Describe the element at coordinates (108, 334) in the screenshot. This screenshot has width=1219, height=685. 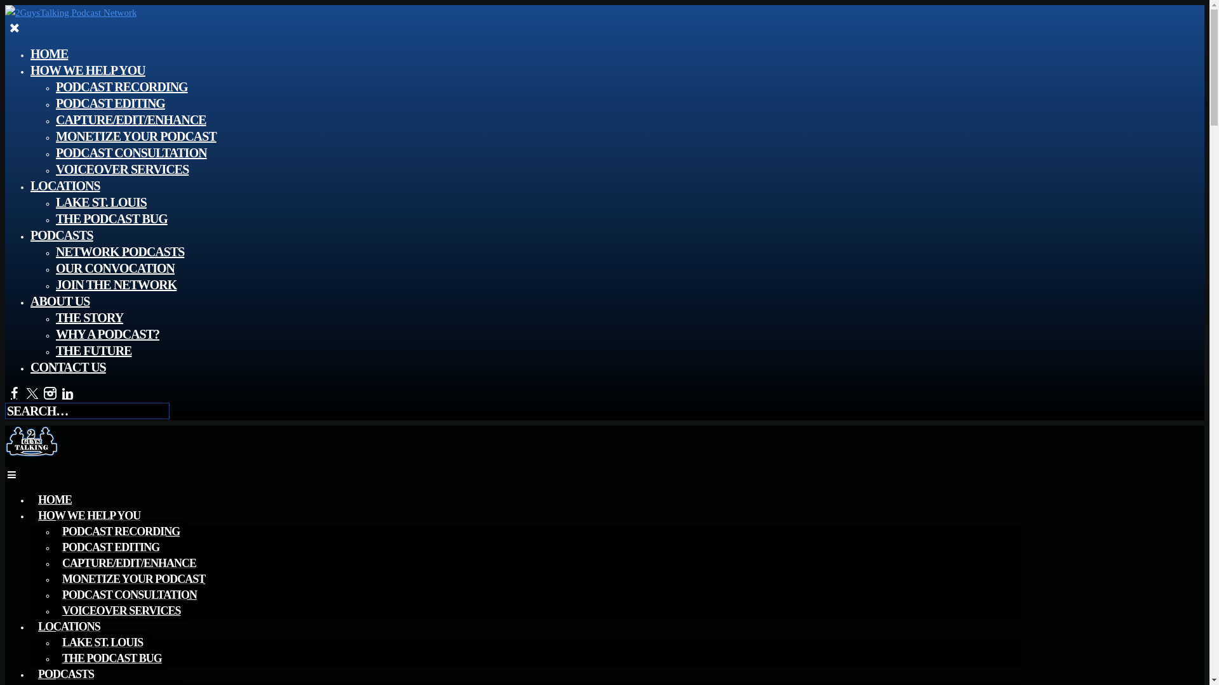
I see `WHY A PODCAST?` at that location.